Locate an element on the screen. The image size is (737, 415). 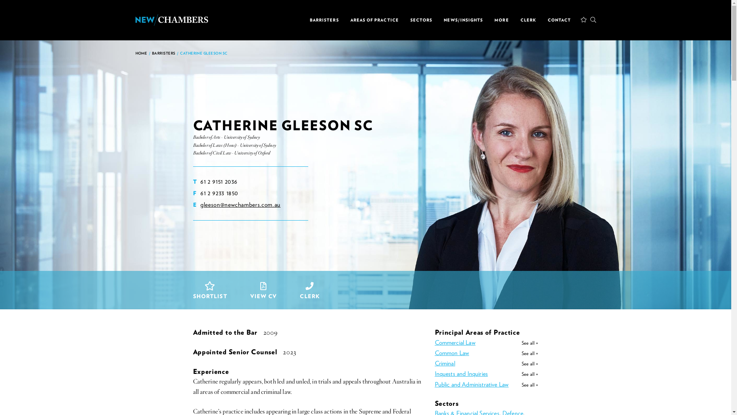
CLERK is located at coordinates (310, 292).